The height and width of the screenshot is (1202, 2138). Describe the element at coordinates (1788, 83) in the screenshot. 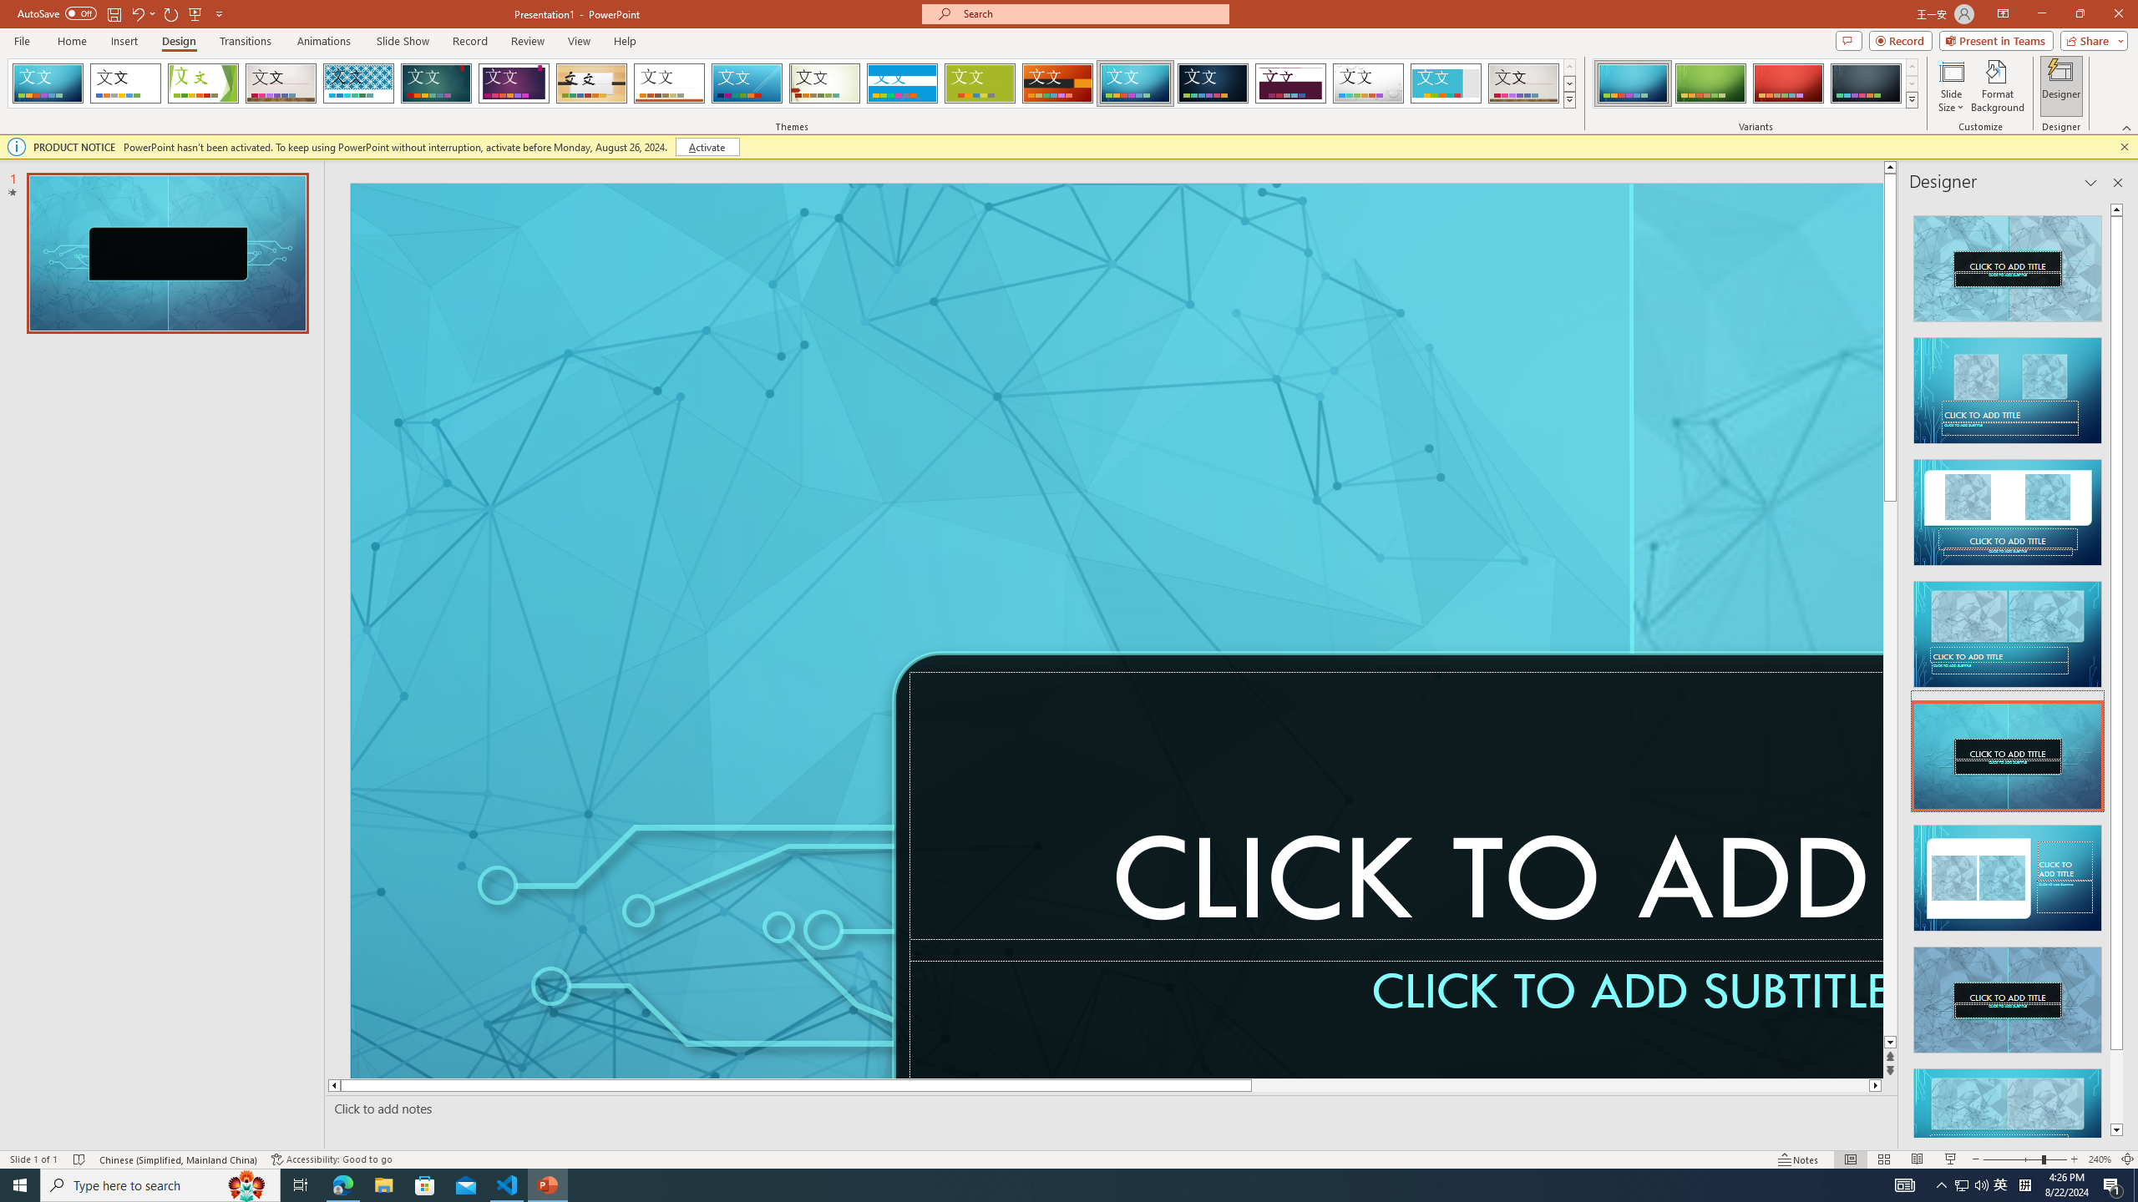

I see `Circuit Variant 3` at that location.